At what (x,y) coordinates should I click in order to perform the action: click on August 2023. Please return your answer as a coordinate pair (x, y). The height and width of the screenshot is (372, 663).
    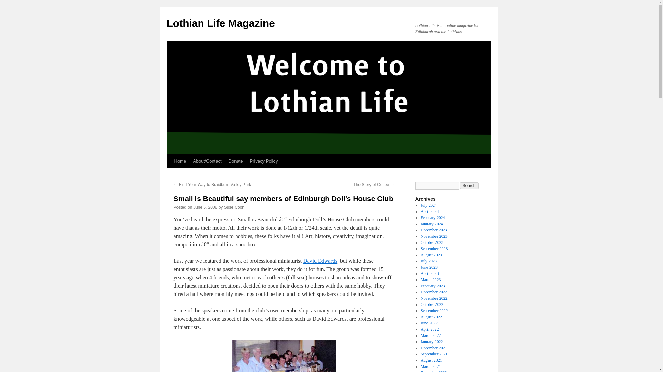
    Looking at the image, I should click on (431, 255).